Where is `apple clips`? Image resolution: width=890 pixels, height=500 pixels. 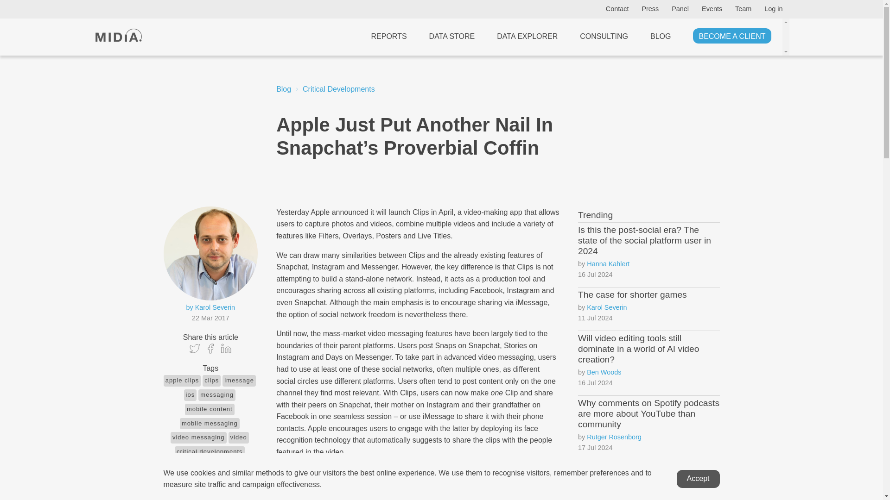 apple clips is located at coordinates (182, 381).